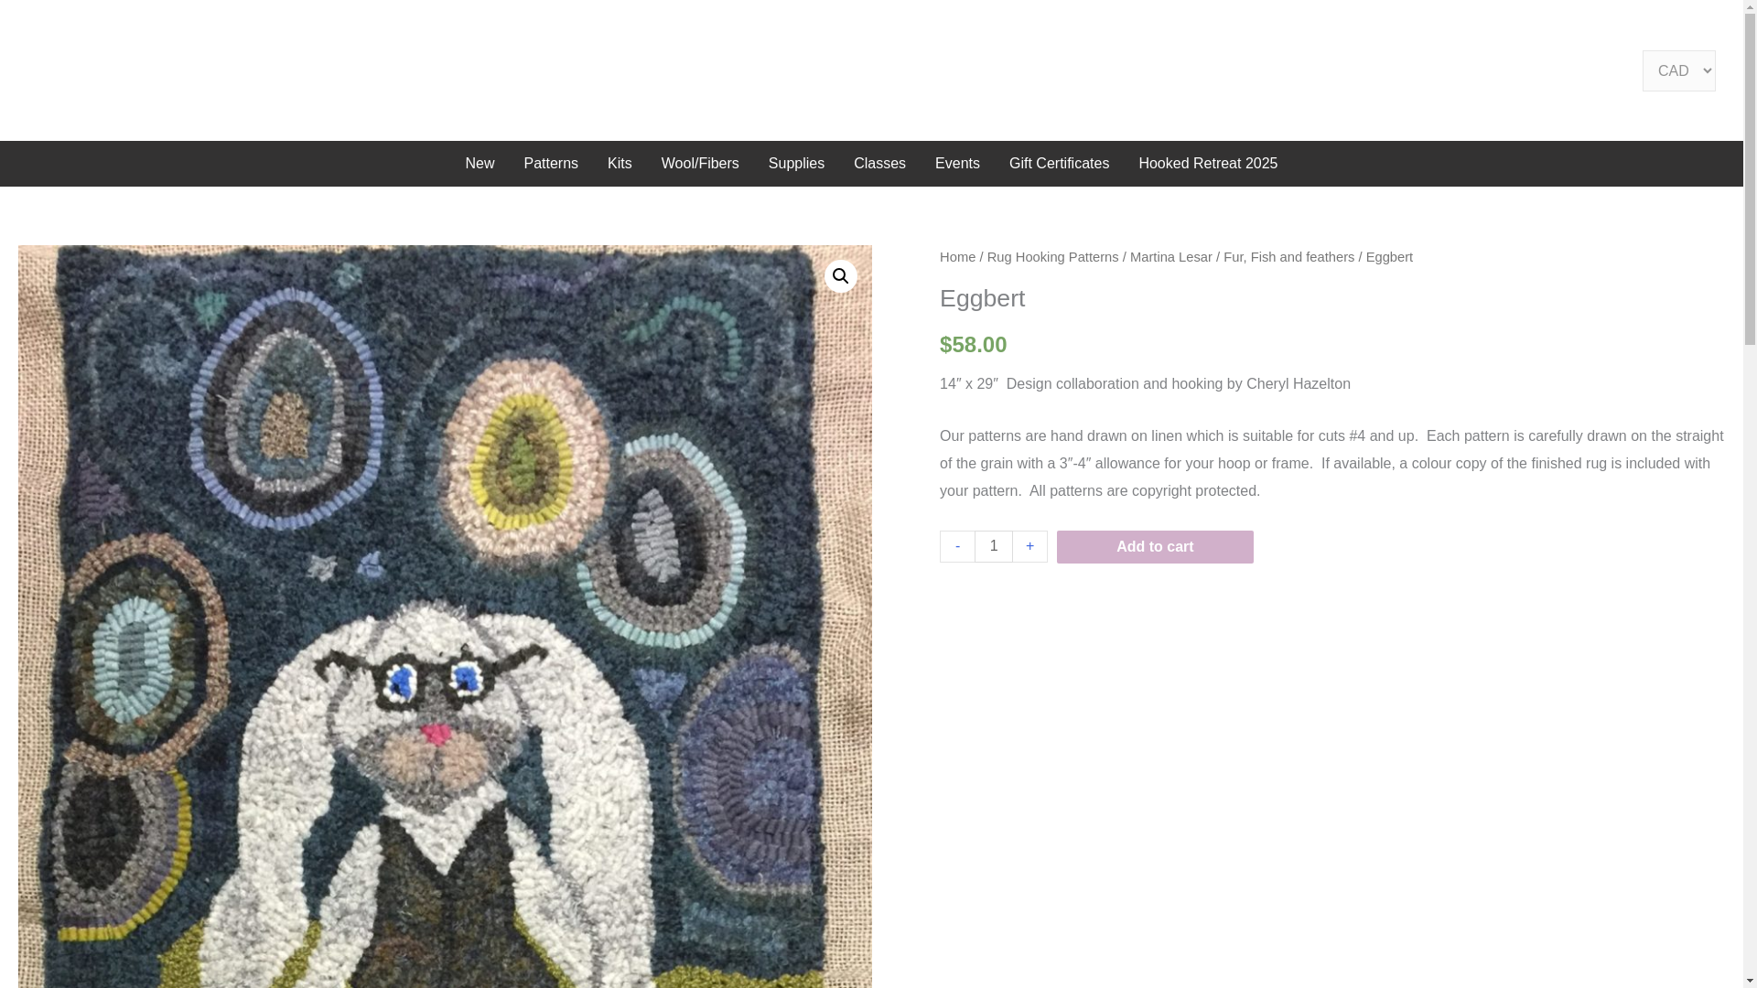 This screenshot has width=1757, height=988. What do you see at coordinates (480, 163) in the screenshot?
I see `New` at bounding box center [480, 163].